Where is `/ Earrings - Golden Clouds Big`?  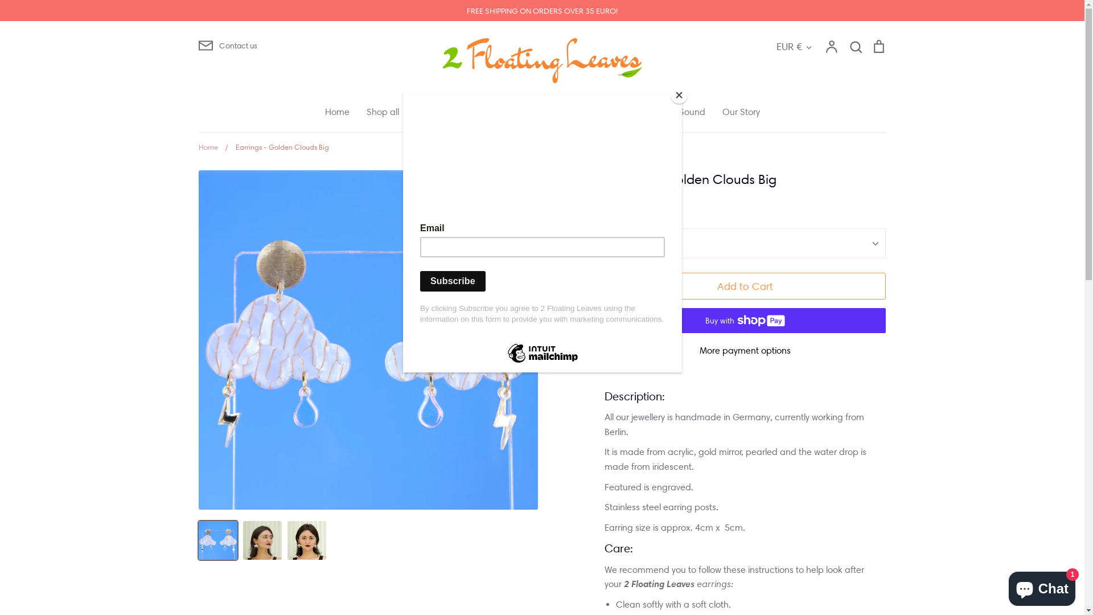 / Earrings - Golden Clouds Big is located at coordinates (274, 147).